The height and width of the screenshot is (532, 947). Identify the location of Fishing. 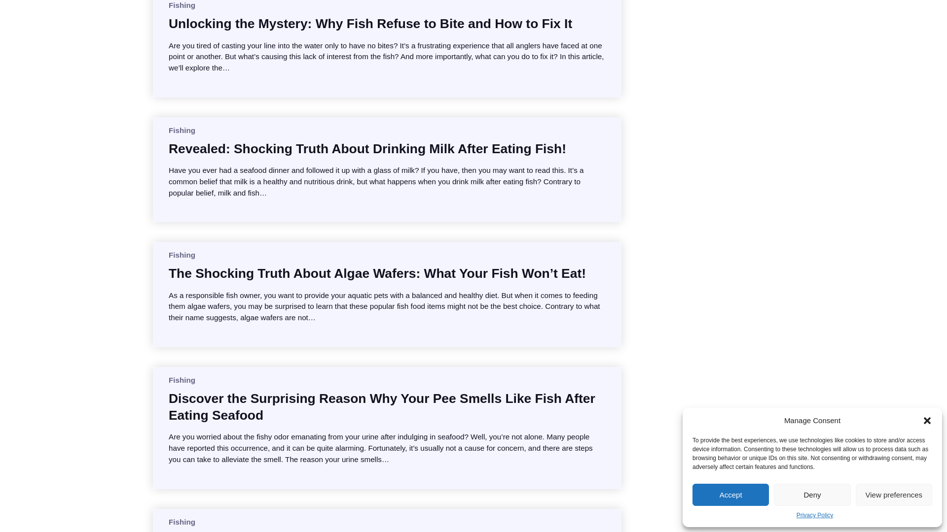
(182, 5).